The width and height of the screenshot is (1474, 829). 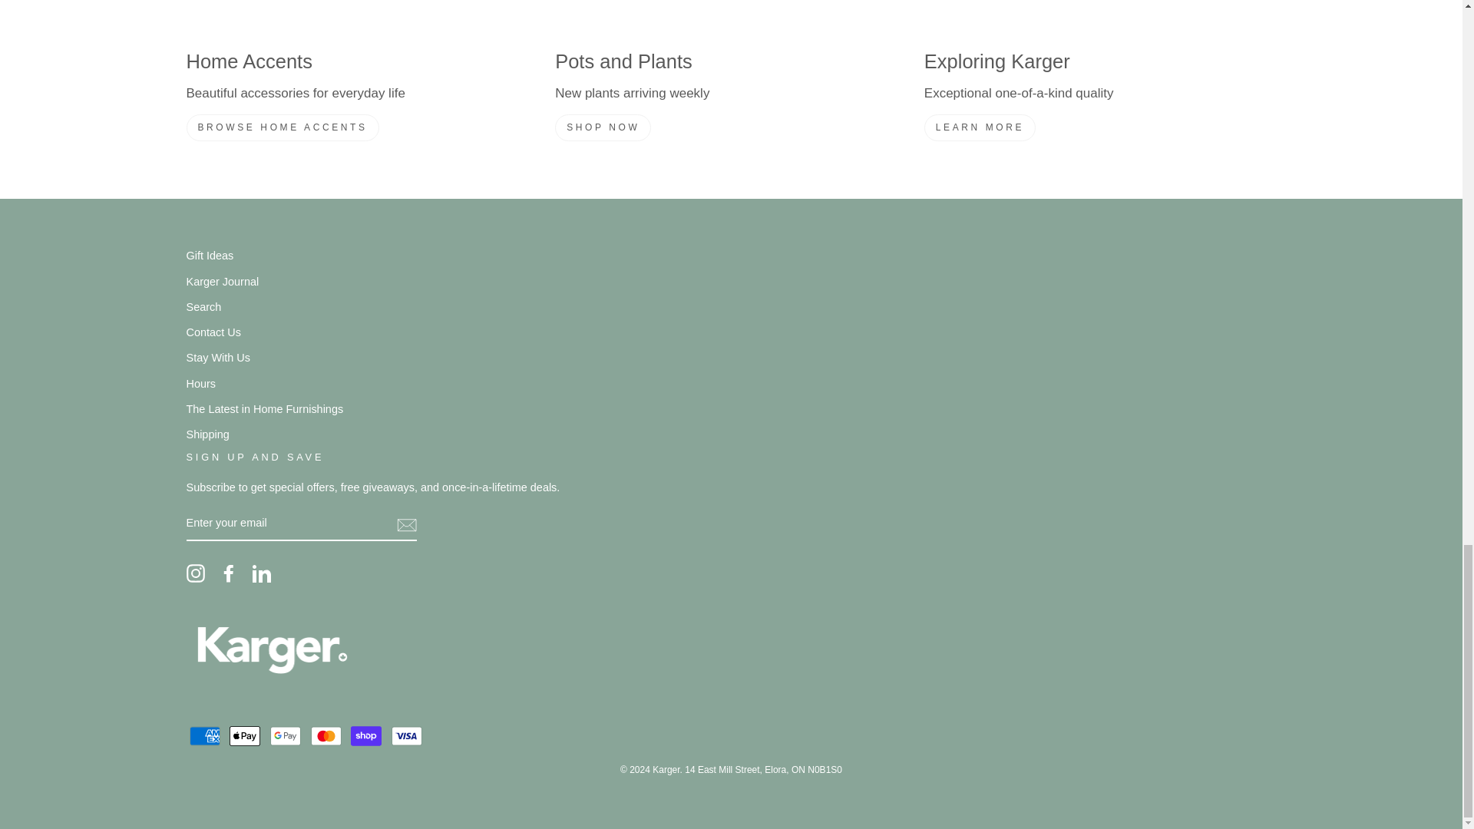 What do you see at coordinates (229, 573) in the screenshot?
I see `Karger. on Facebook` at bounding box center [229, 573].